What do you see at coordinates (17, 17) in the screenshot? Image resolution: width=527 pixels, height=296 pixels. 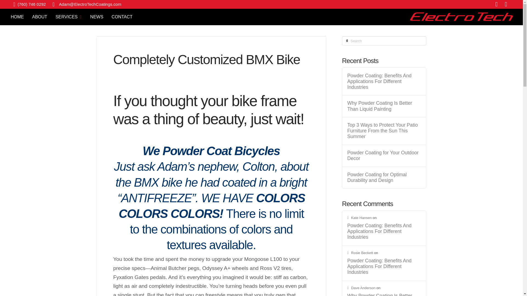 I see `HOME` at bounding box center [17, 17].